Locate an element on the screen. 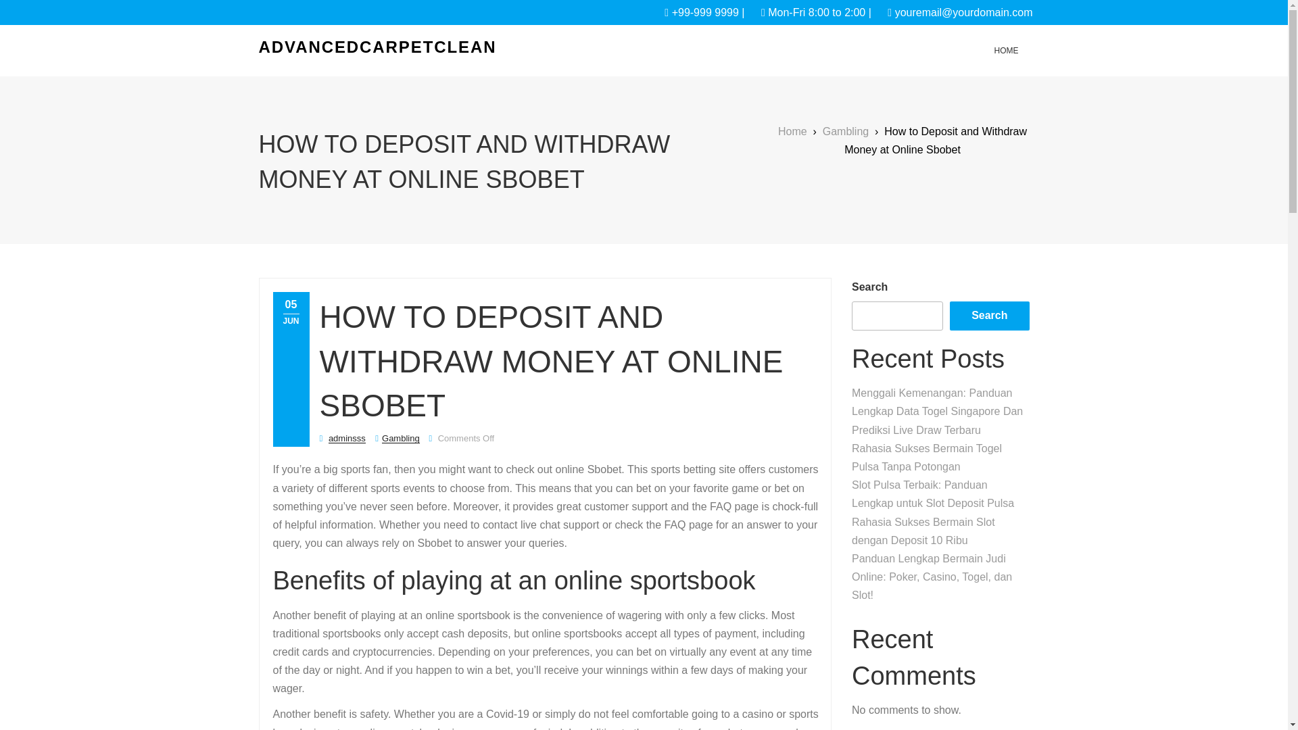 This screenshot has height=730, width=1298. Rahasia Sukses Bermain Slot dengan Deposit 10 Ribu is located at coordinates (923, 531).